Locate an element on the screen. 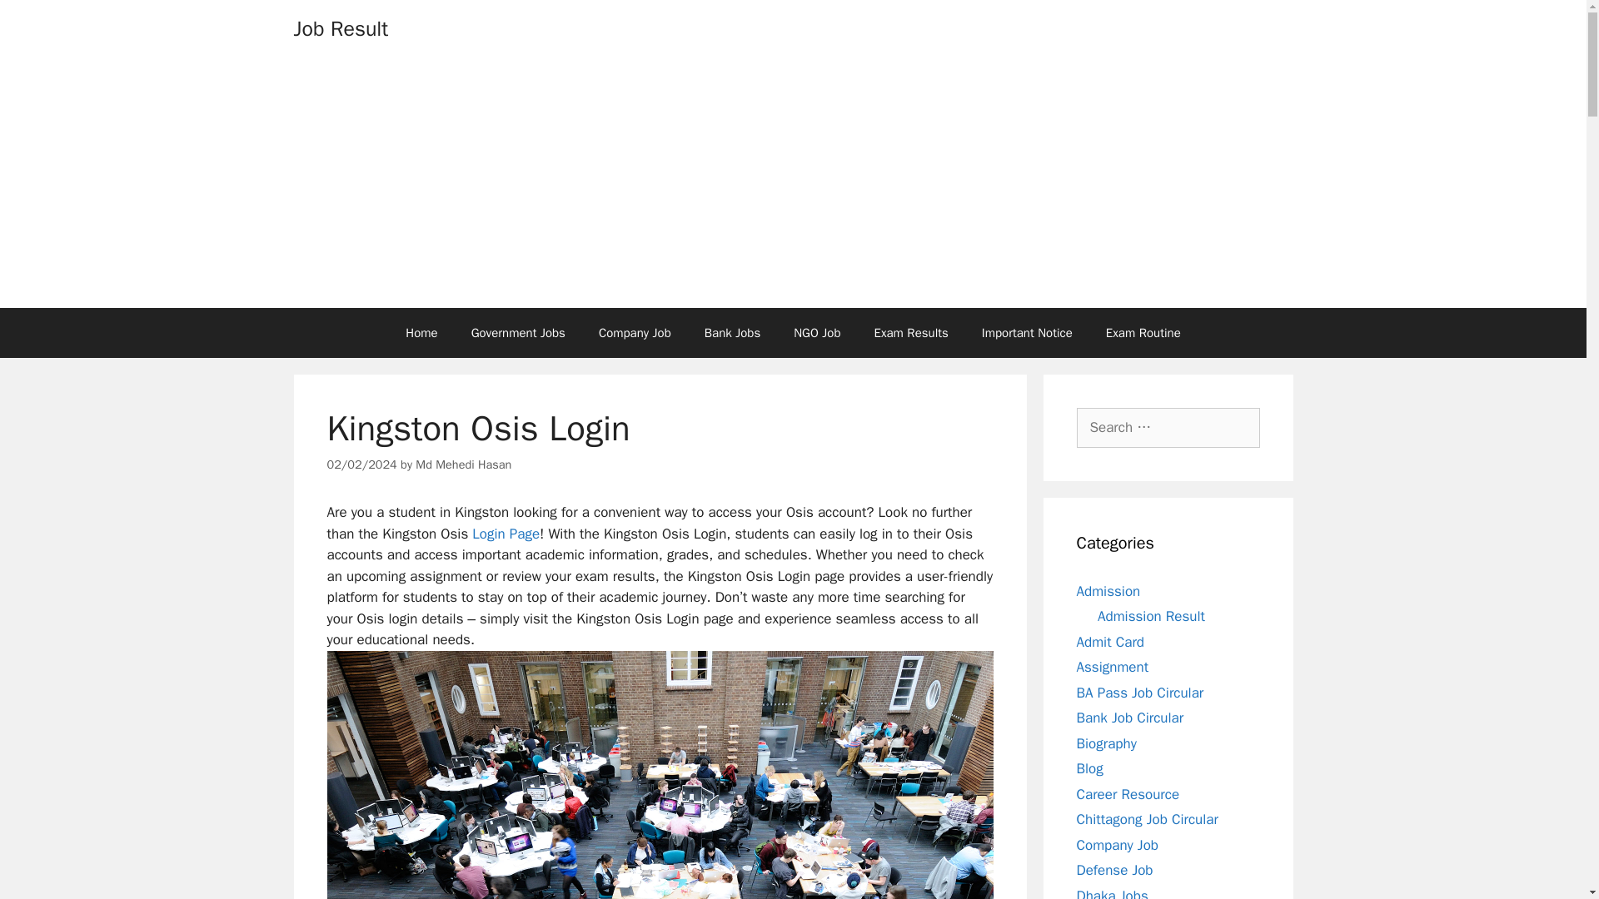  View all posts by Md Mehedi Hasan is located at coordinates (463, 464).